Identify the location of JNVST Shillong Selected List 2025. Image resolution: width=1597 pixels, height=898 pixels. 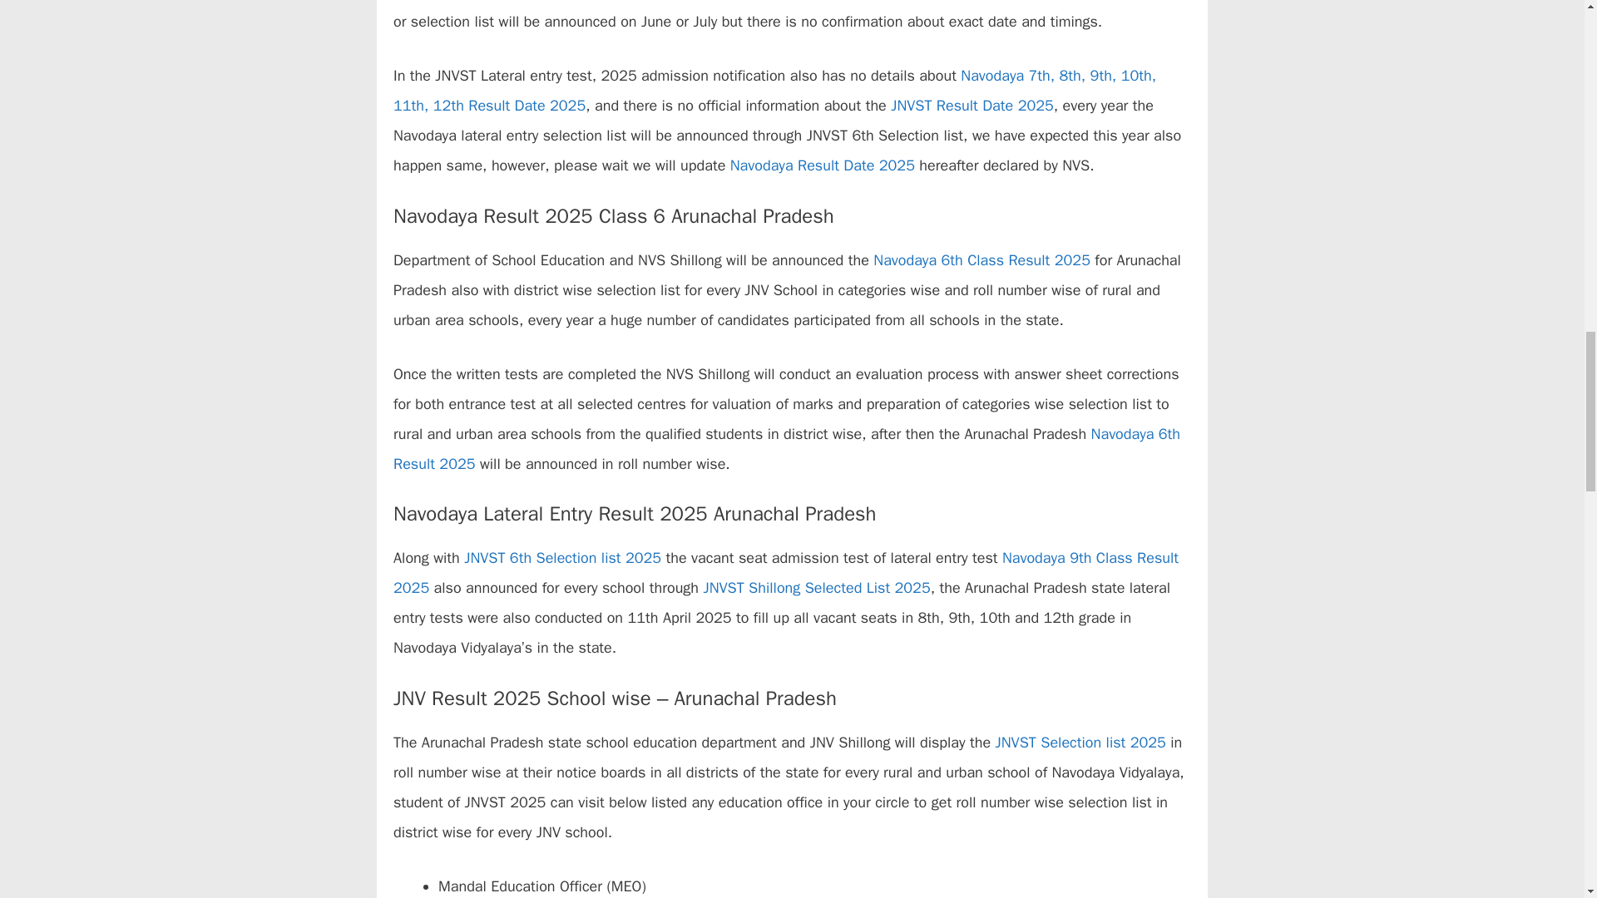
(815, 587).